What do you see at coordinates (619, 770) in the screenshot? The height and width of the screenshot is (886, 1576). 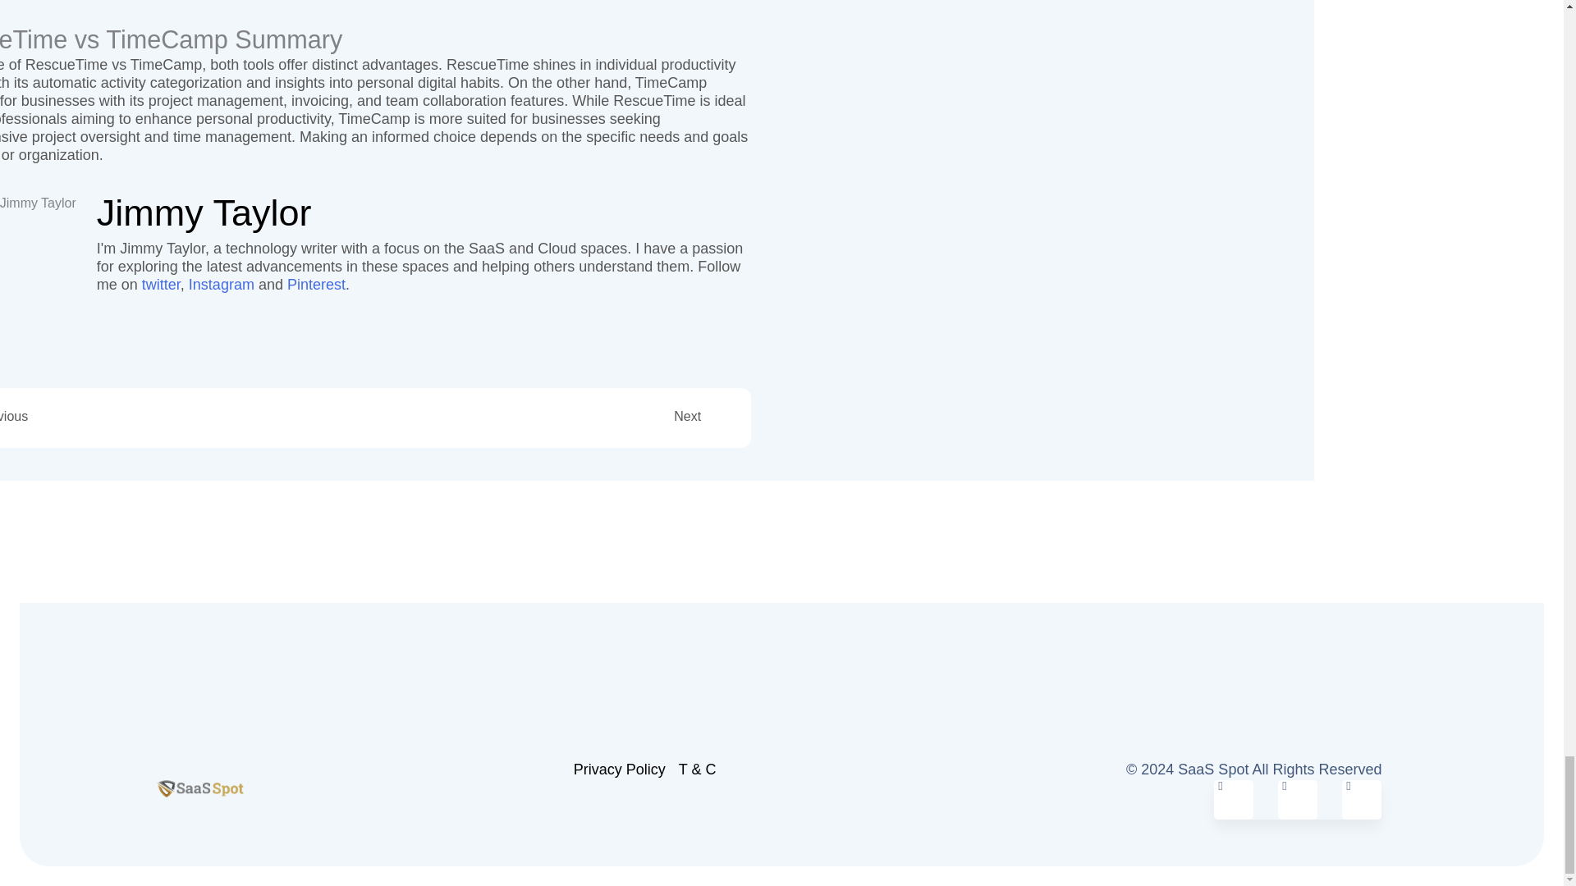 I see `Privacy Policy` at bounding box center [619, 770].